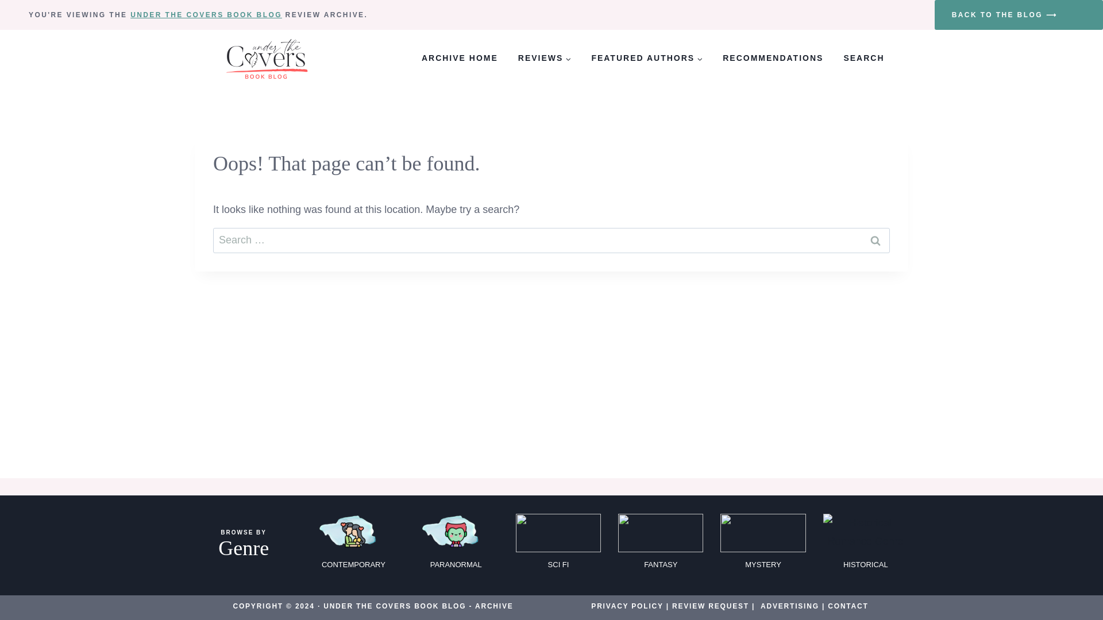  What do you see at coordinates (848, 606) in the screenshot?
I see `CONTACT` at bounding box center [848, 606].